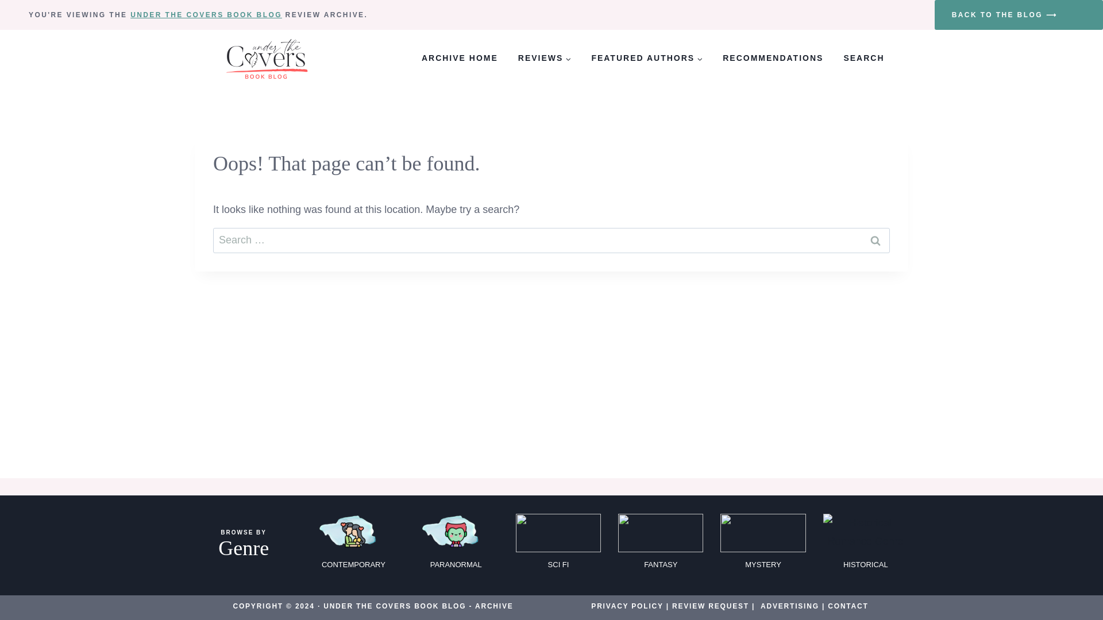  What do you see at coordinates (848, 606) in the screenshot?
I see `CONTACT` at bounding box center [848, 606].